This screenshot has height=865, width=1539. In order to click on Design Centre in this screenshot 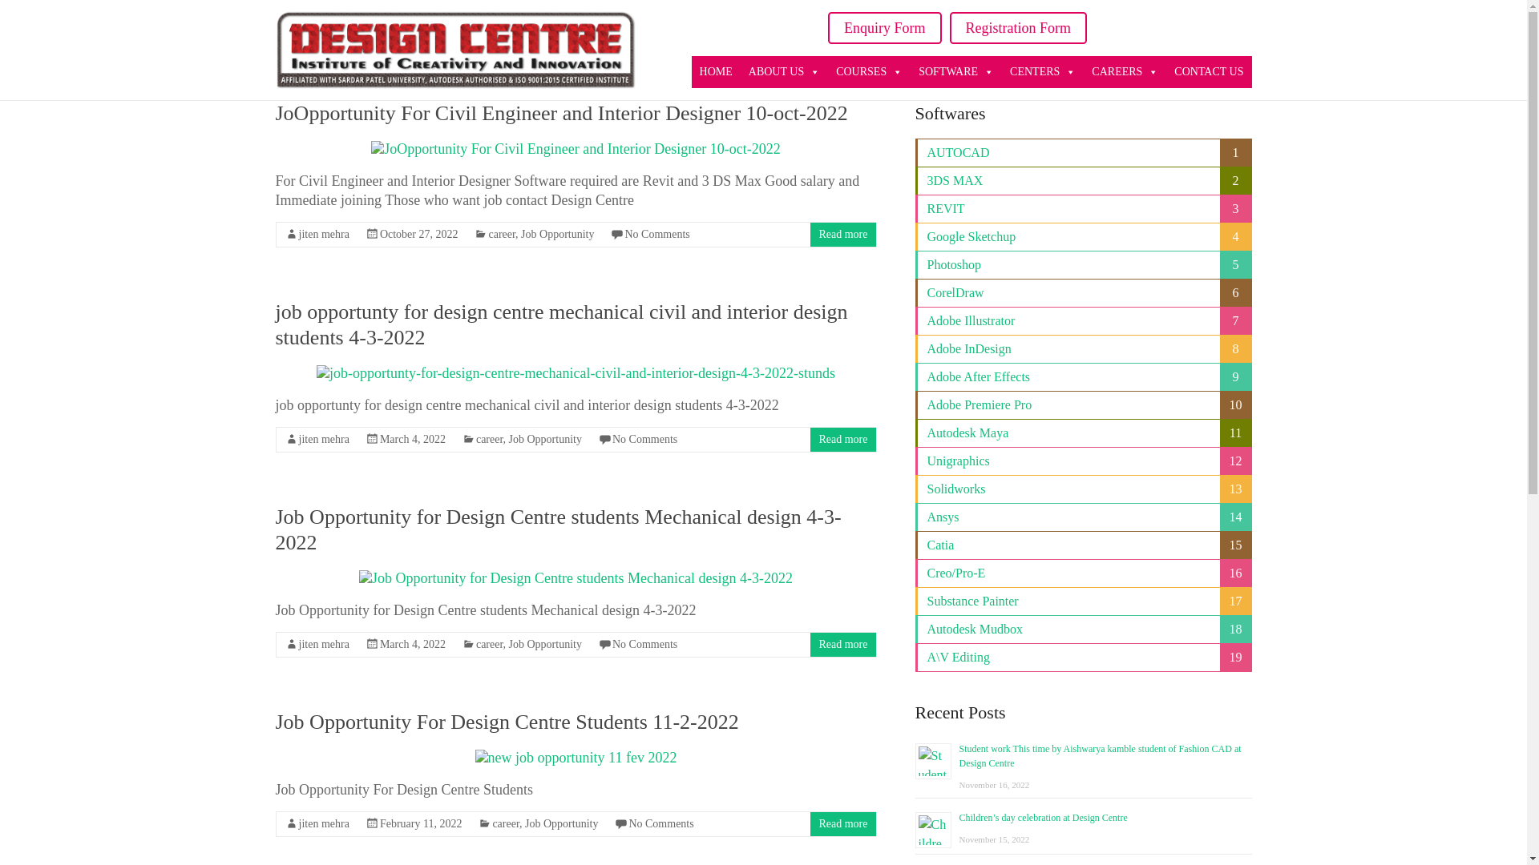, I will do `click(314, 37)`.